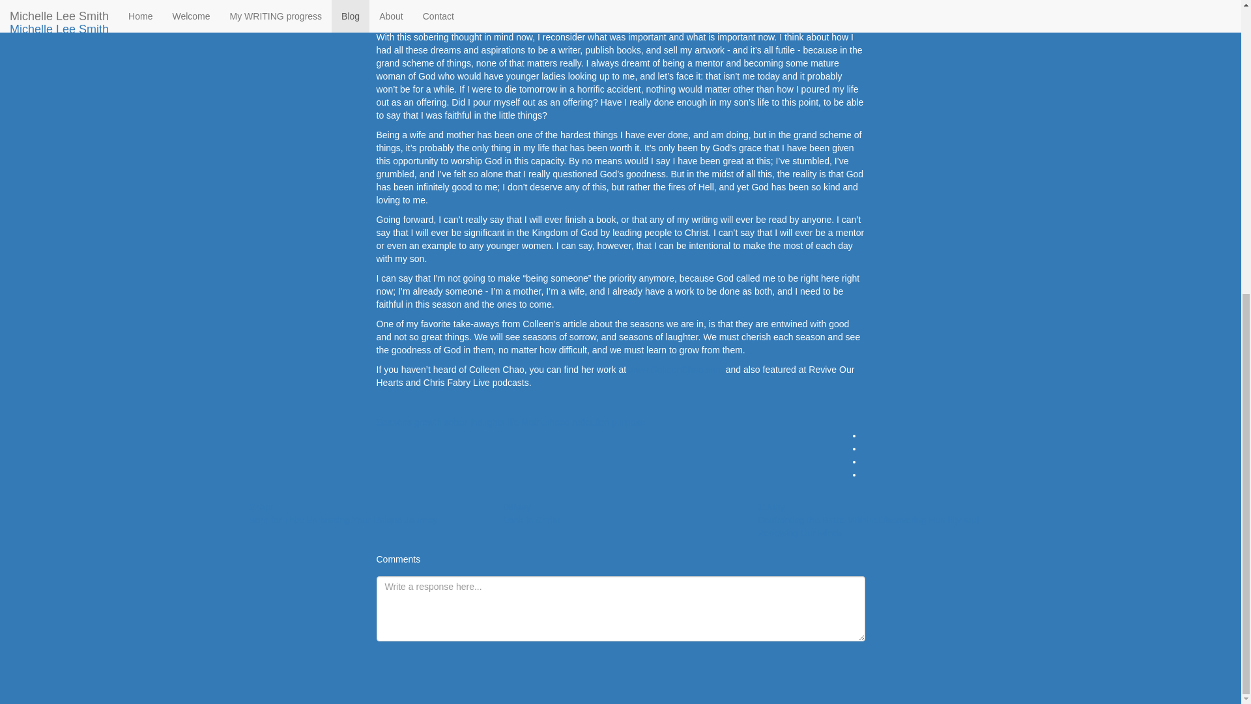 The height and width of the screenshot is (704, 1251). I want to click on 11May, so click(770, 507).